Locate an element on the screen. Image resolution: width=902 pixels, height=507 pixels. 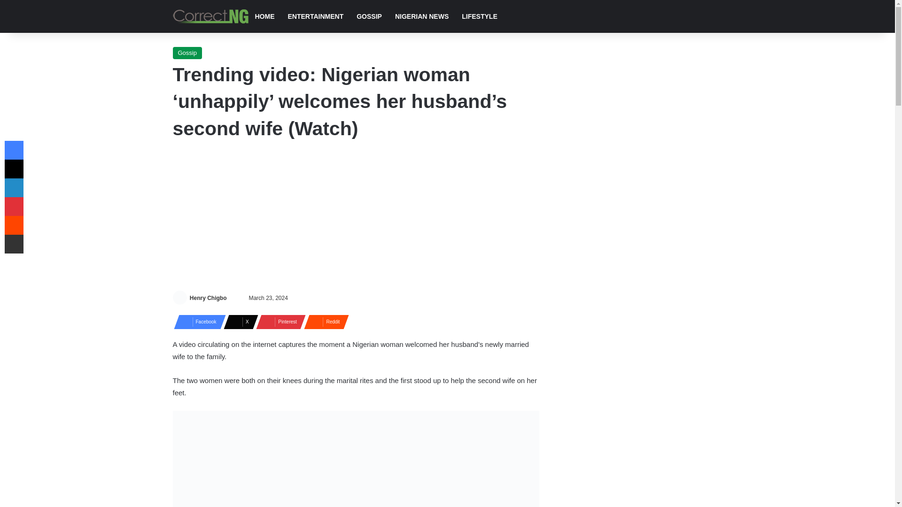
Pinterest is located at coordinates (278, 321).